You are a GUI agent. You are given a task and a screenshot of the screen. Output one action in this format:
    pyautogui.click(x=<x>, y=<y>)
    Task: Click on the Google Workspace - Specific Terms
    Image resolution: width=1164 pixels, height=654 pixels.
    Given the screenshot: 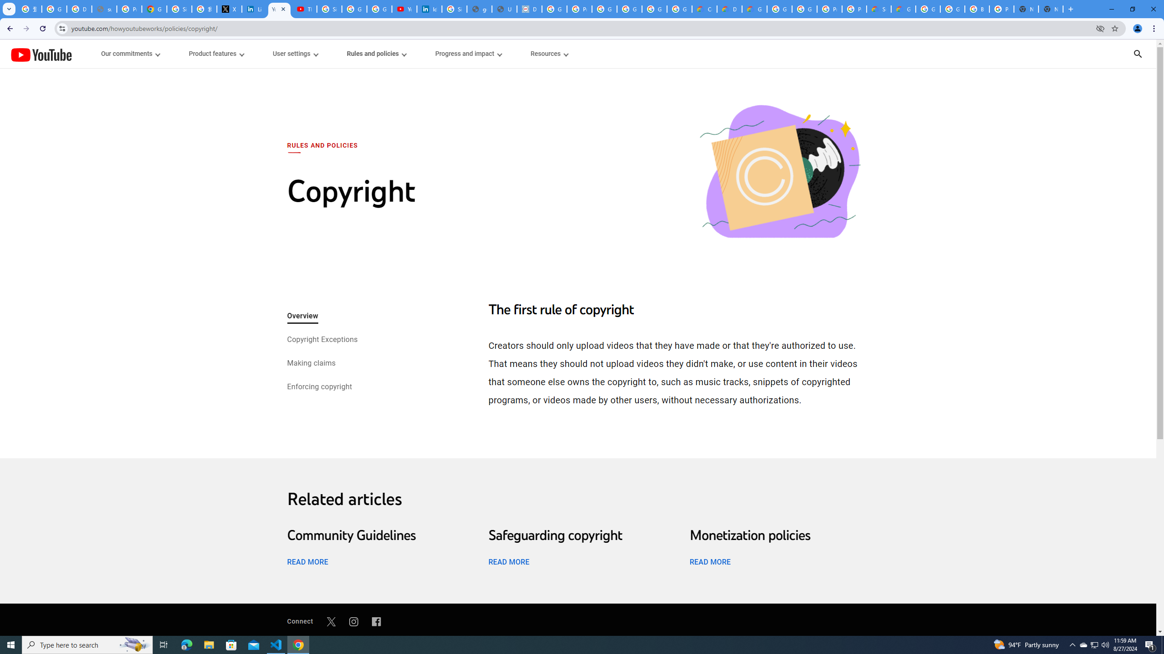 What is the action you would take?
    pyautogui.click(x=679, y=9)
    